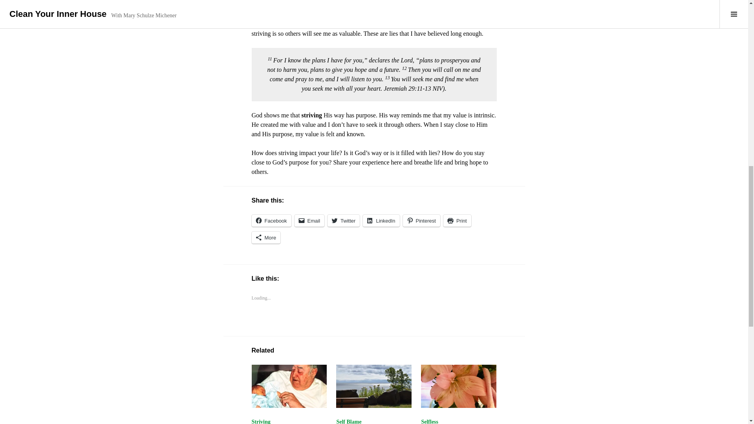 The width and height of the screenshot is (754, 424). What do you see at coordinates (343, 221) in the screenshot?
I see `Twitter` at bounding box center [343, 221].